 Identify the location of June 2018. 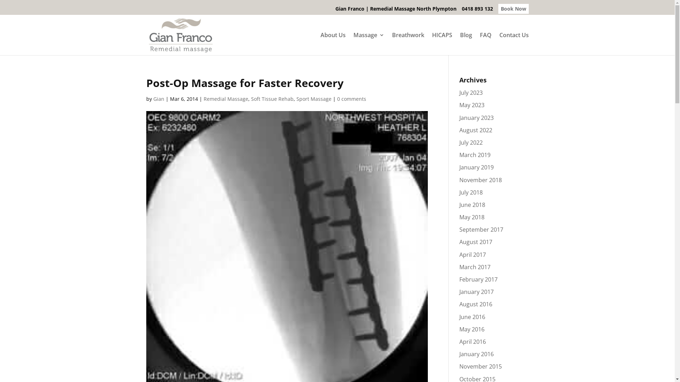
(472, 205).